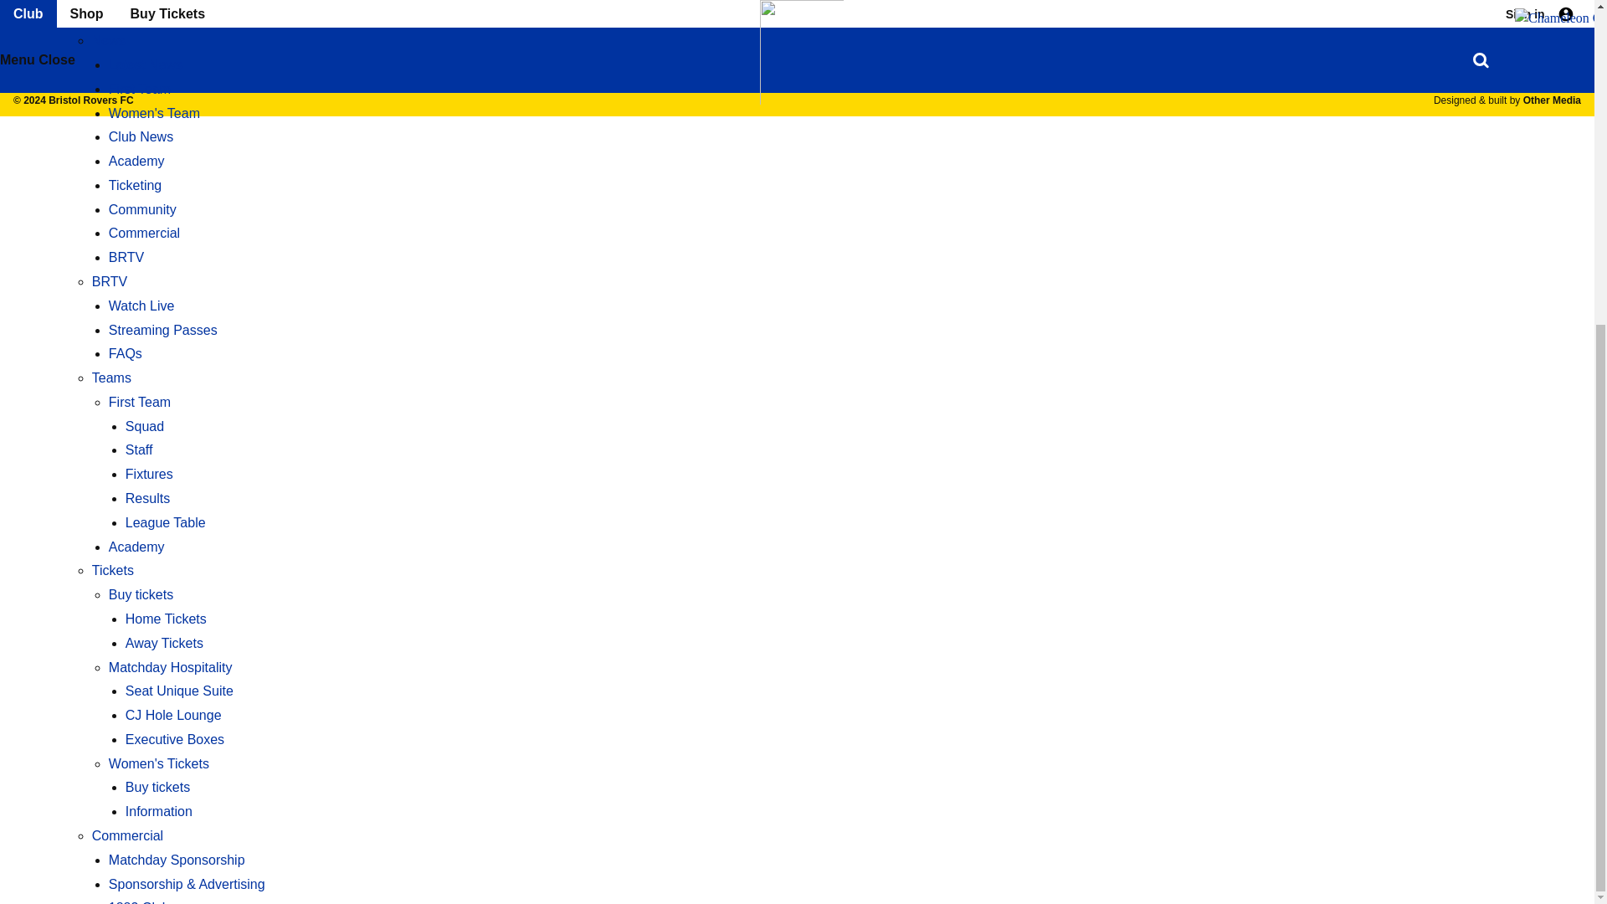  What do you see at coordinates (165, 25) in the screenshot?
I see `League Table` at bounding box center [165, 25].